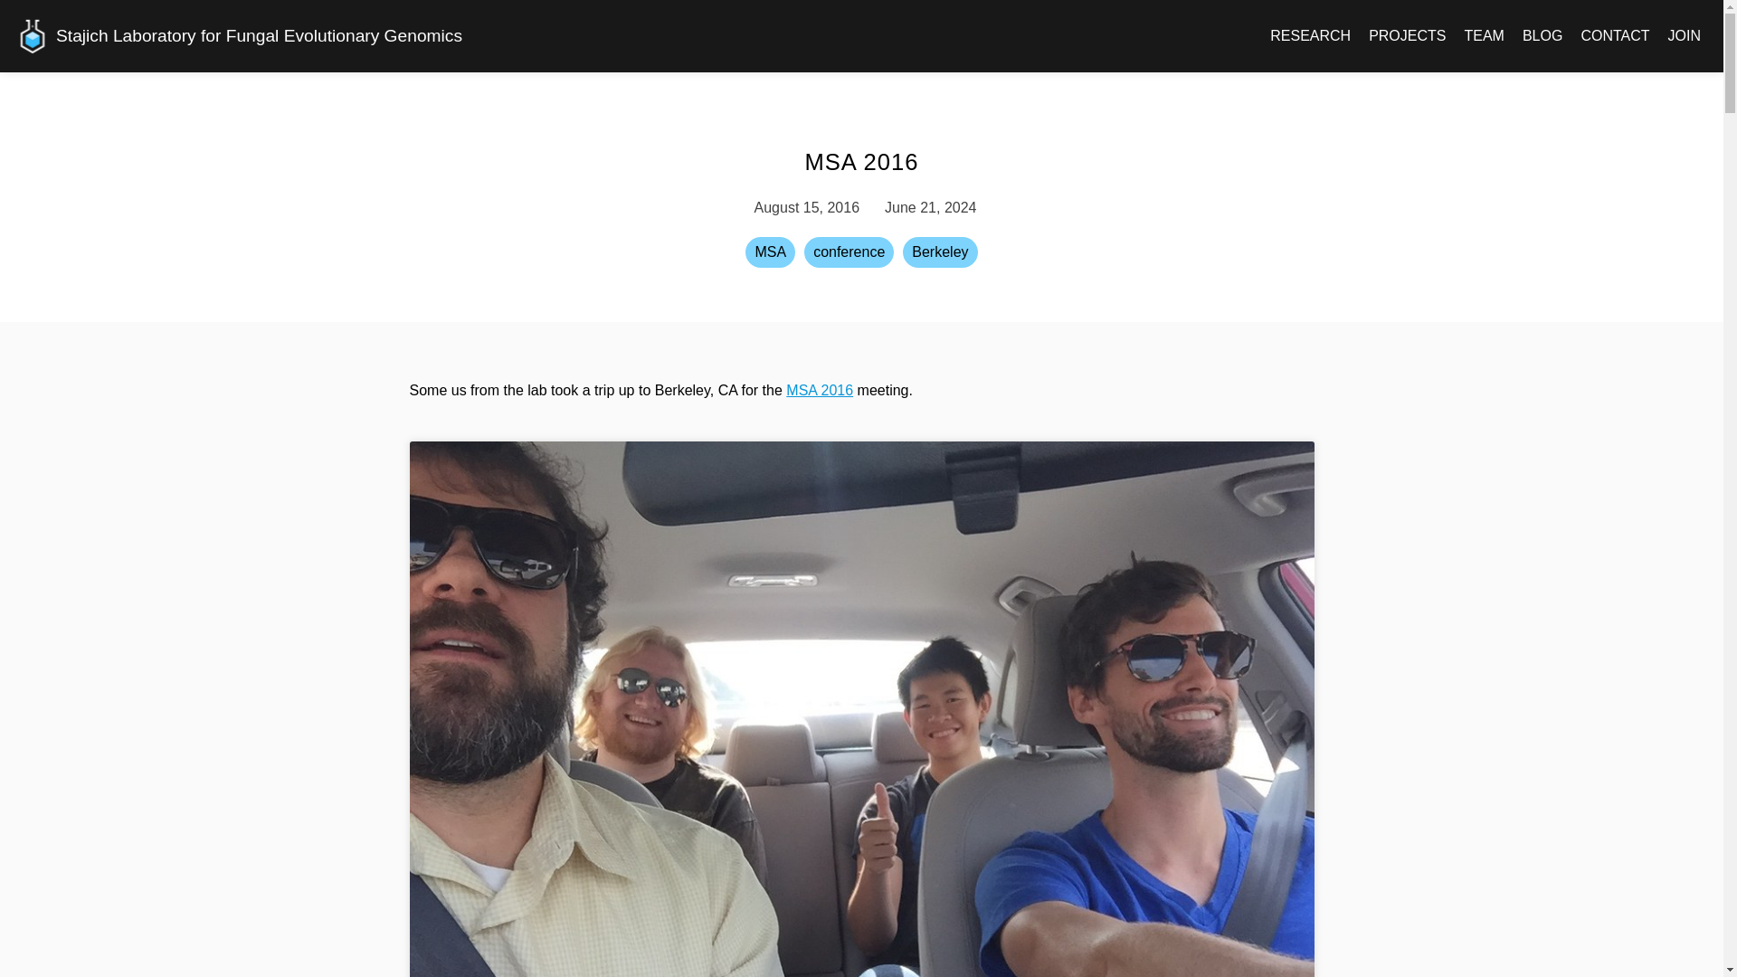 The height and width of the screenshot is (977, 1737). I want to click on JOIN, so click(1685, 36).